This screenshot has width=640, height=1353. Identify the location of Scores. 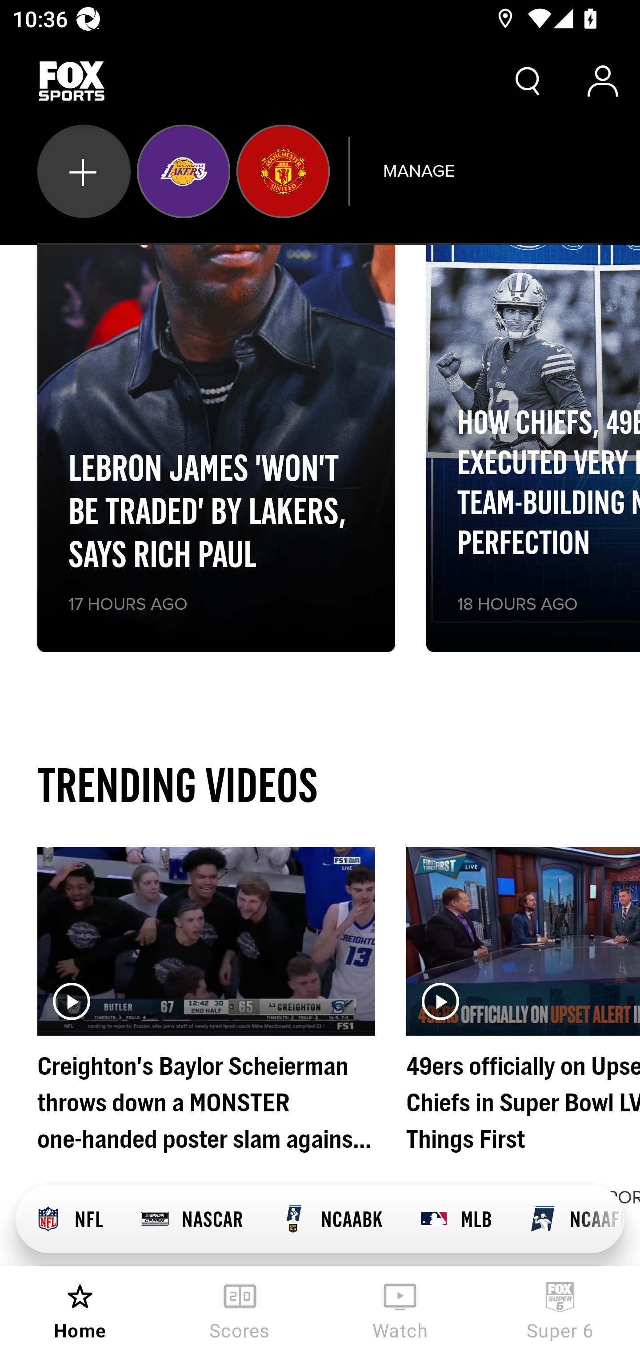
(240, 1309).